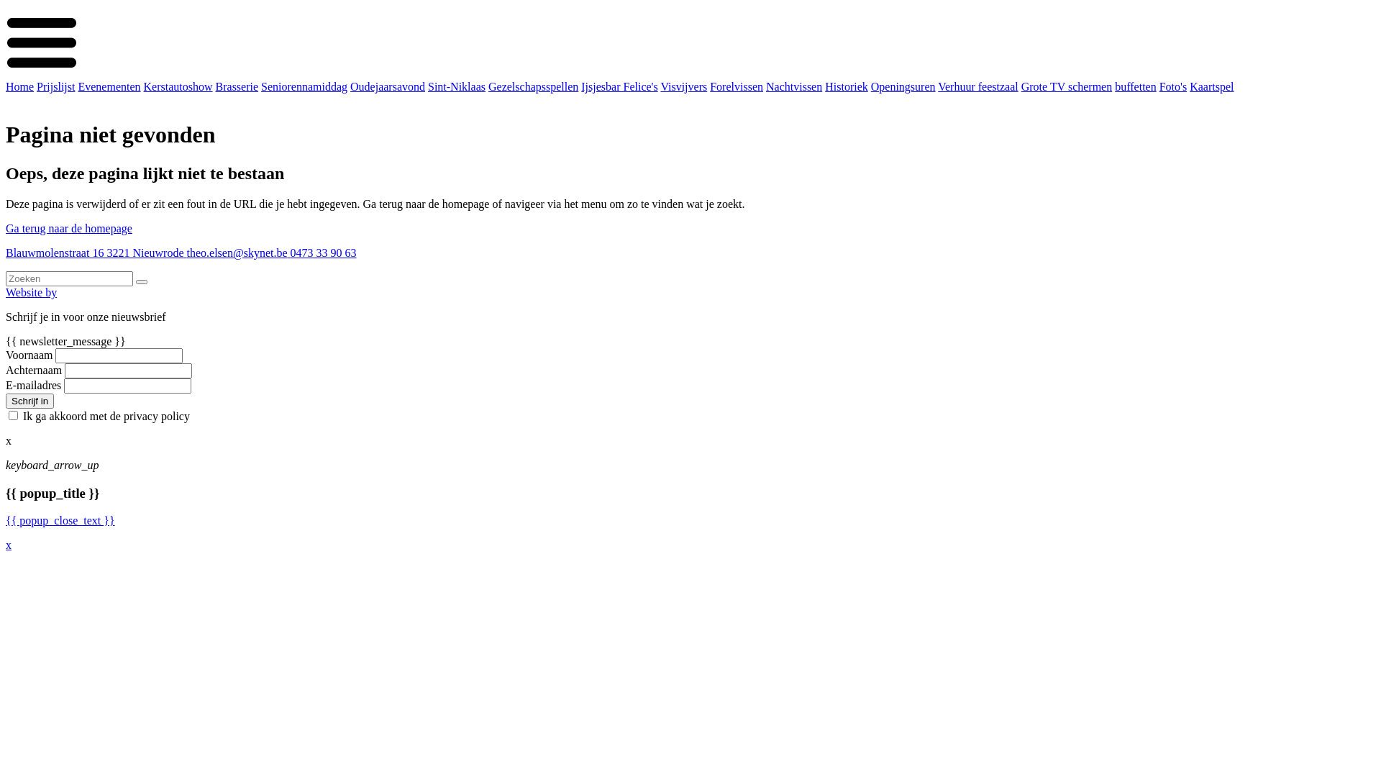  Describe the element at coordinates (32, 292) in the screenshot. I see `Website by` at that location.